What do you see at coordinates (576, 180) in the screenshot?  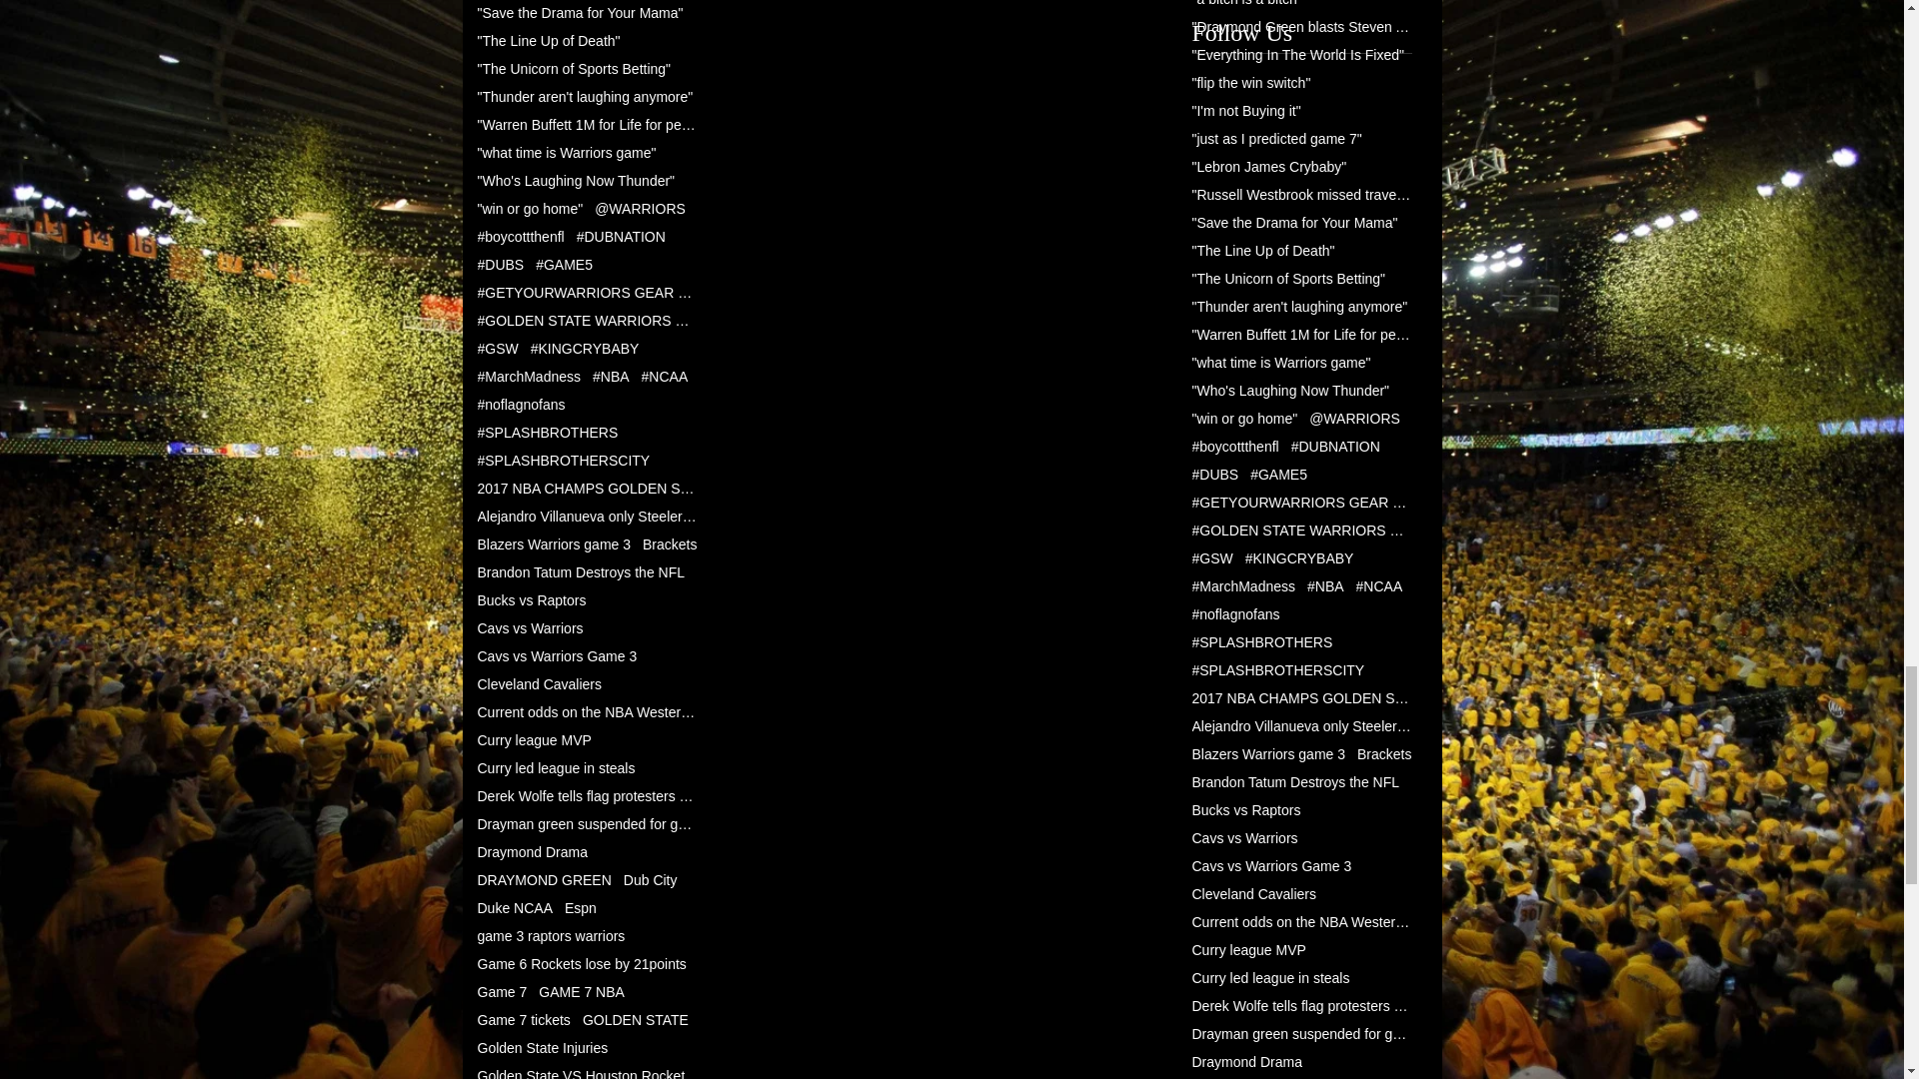 I see `"Who's Laughing Now Thunder"` at bounding box center [576, 180].